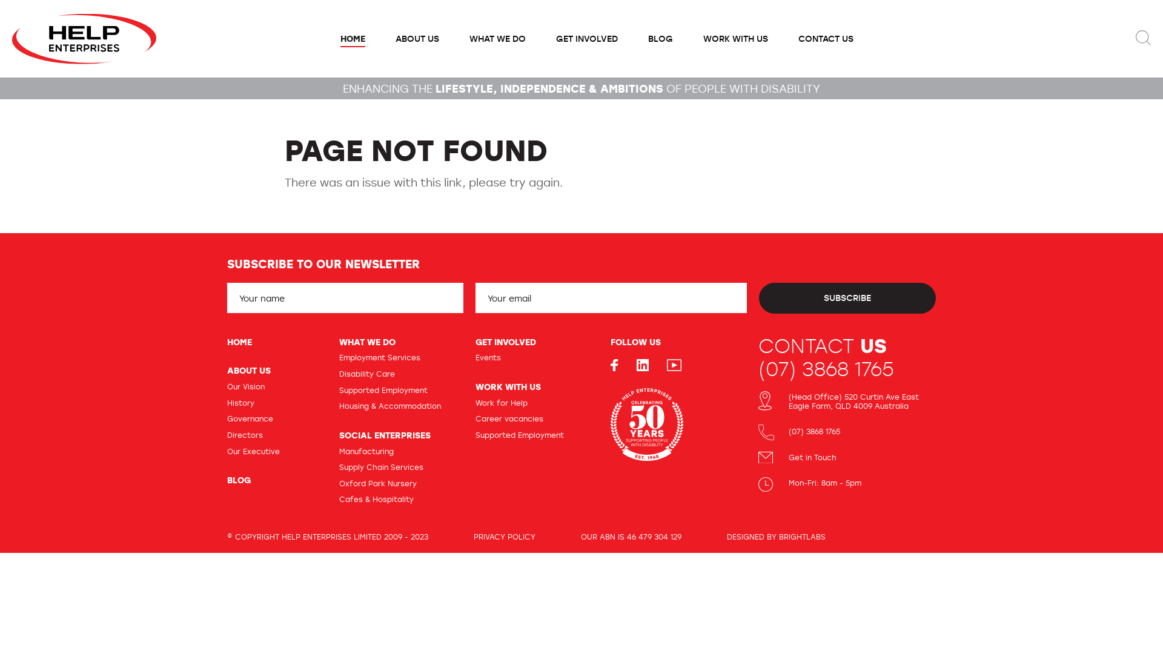 The image size is (1163, 654). Describe the element at coordinates (382, 467) in the screenshot. I see `Supply Chain Services` at that location.